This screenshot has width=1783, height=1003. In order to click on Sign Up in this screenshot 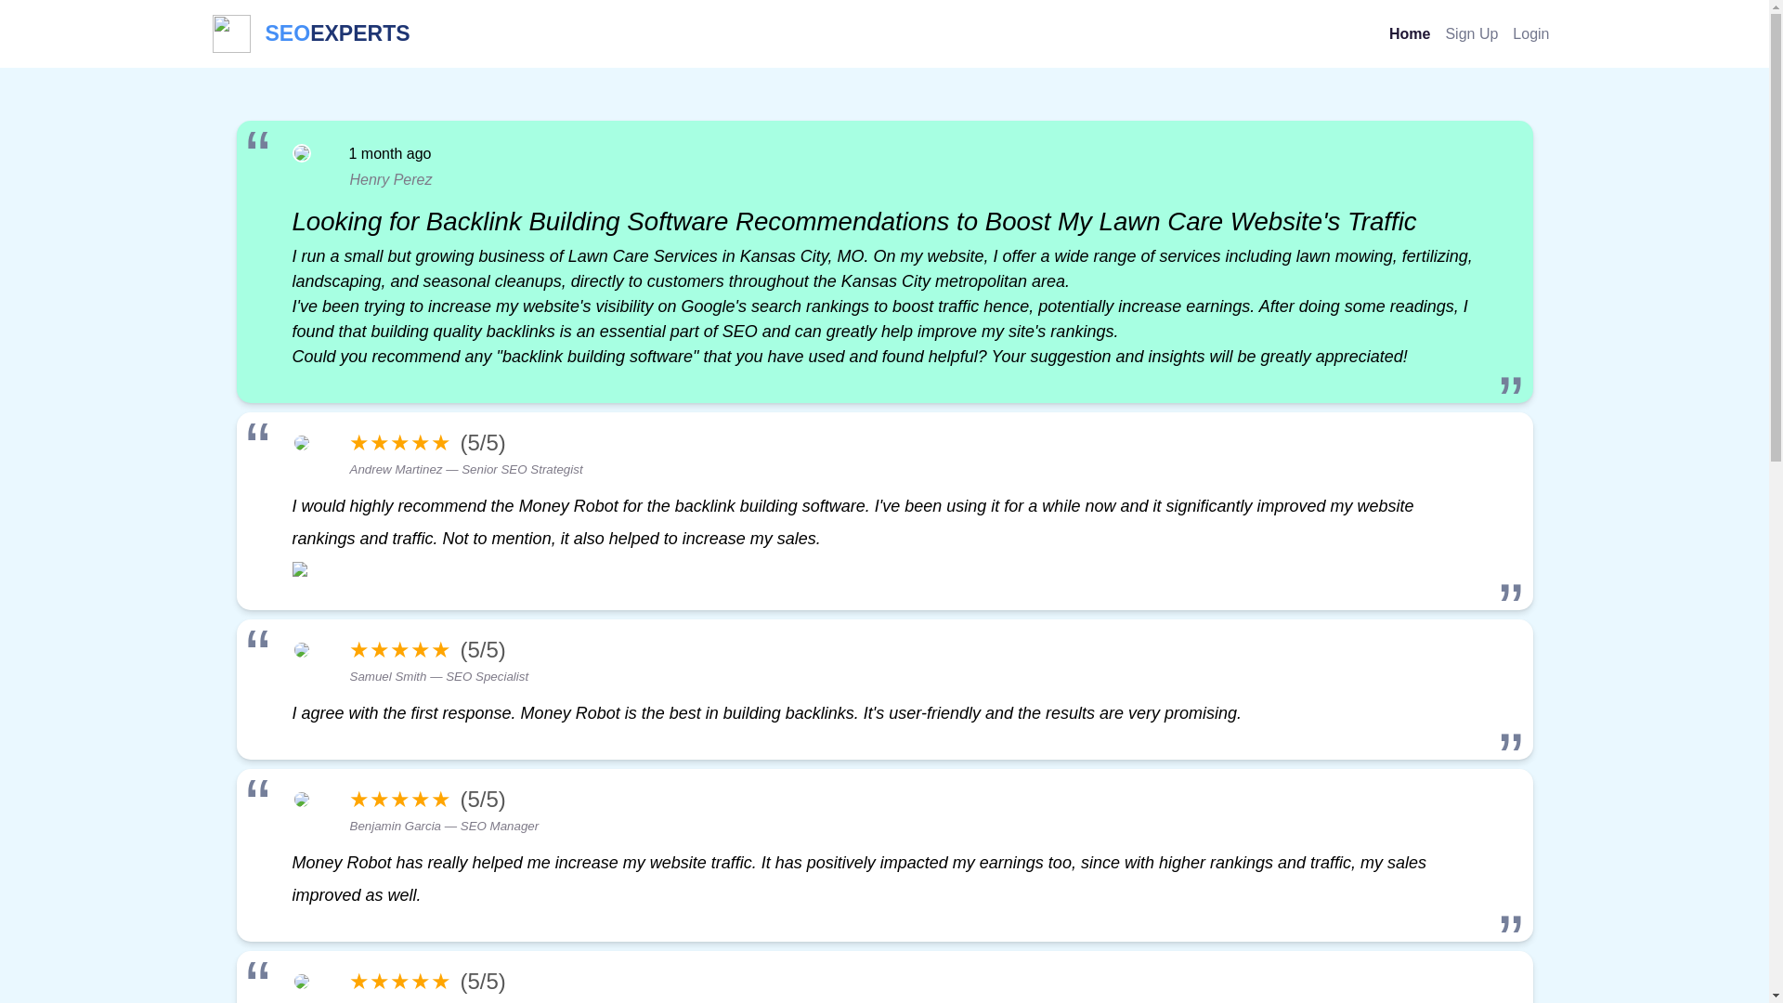, I will do `click(1471, 33)`.